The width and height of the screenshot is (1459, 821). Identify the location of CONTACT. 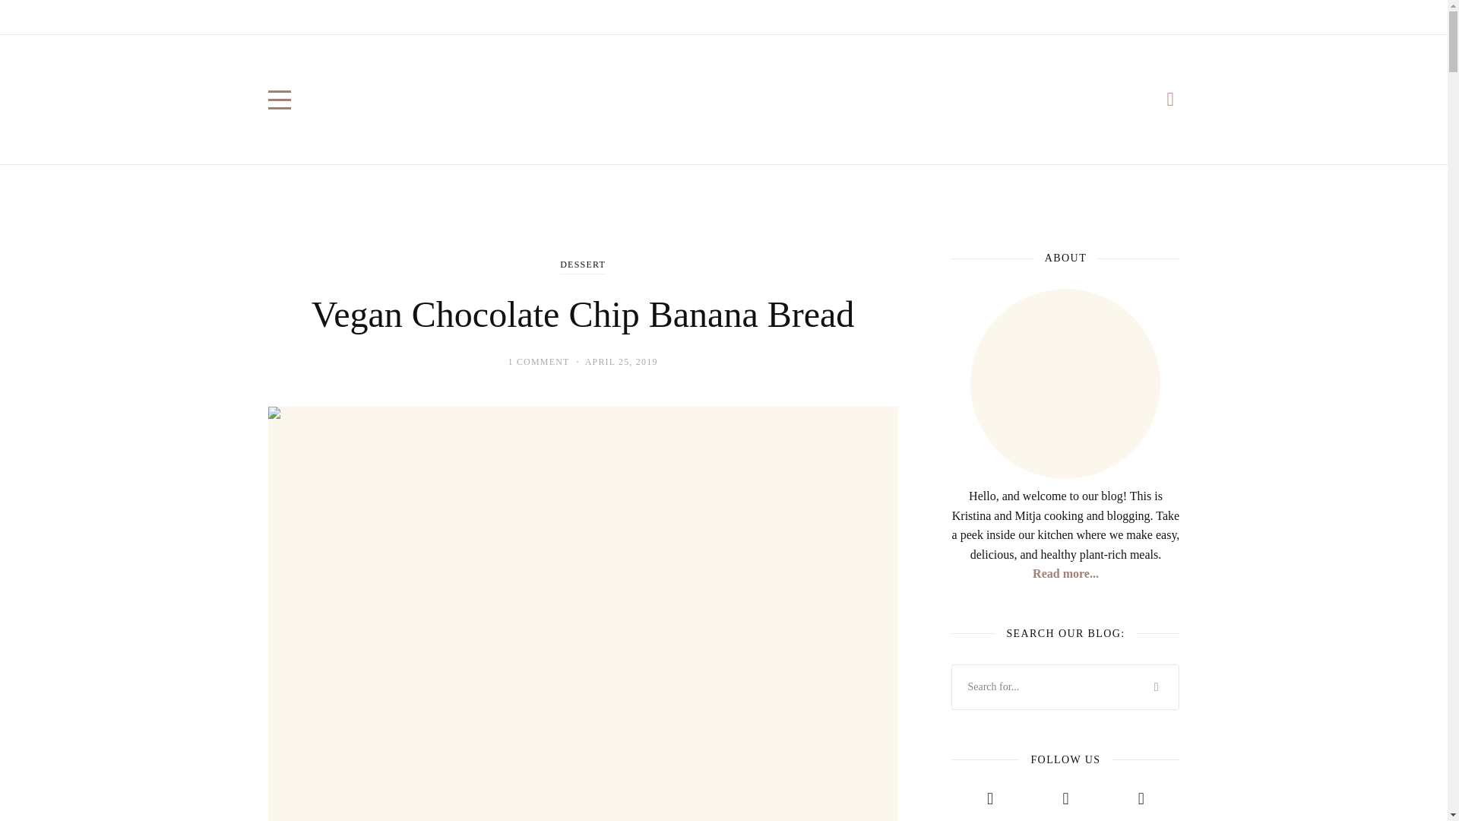
(743, 17).